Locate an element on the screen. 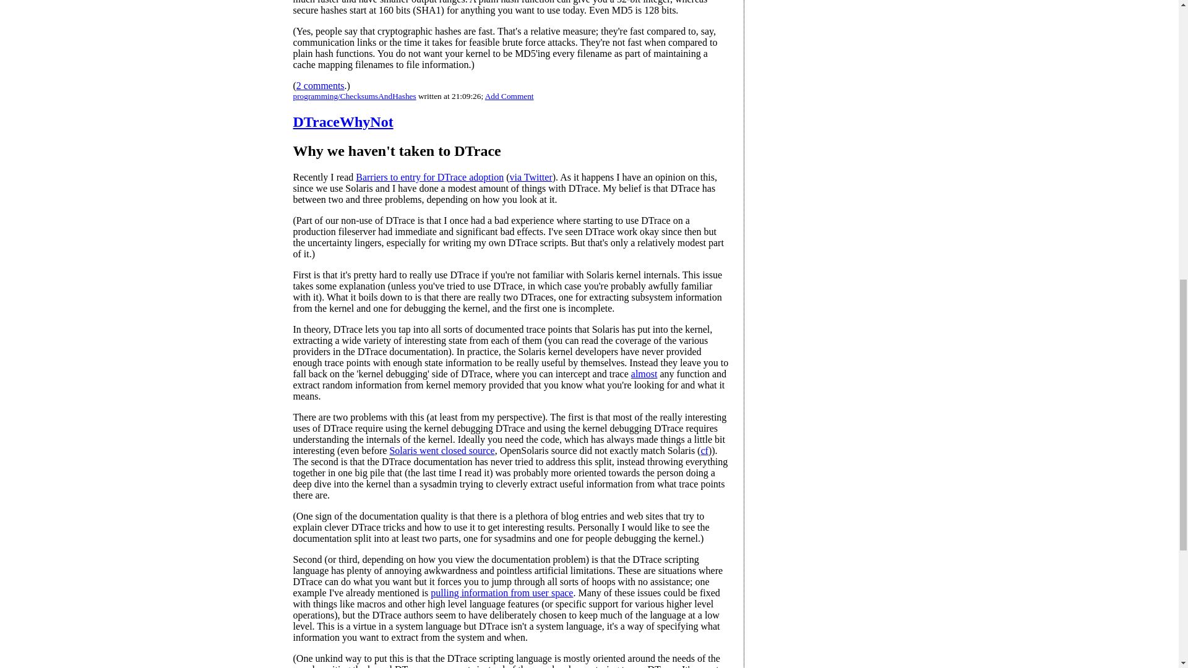 The height and width of the screenshot is (668, 1188). DTraceWhyNot is located at coordinates (343, 121).